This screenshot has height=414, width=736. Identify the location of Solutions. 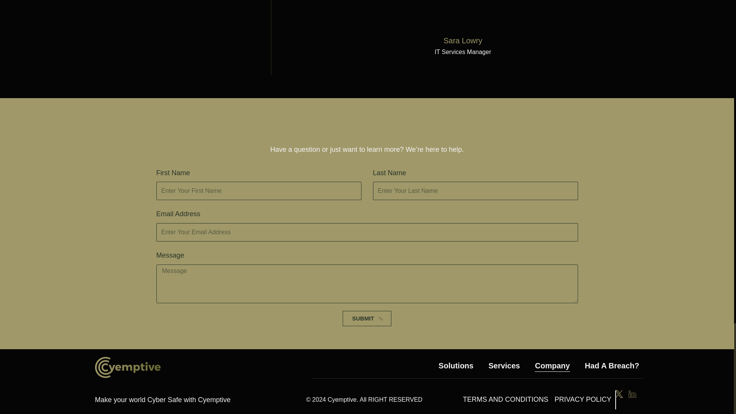
(456, 366).